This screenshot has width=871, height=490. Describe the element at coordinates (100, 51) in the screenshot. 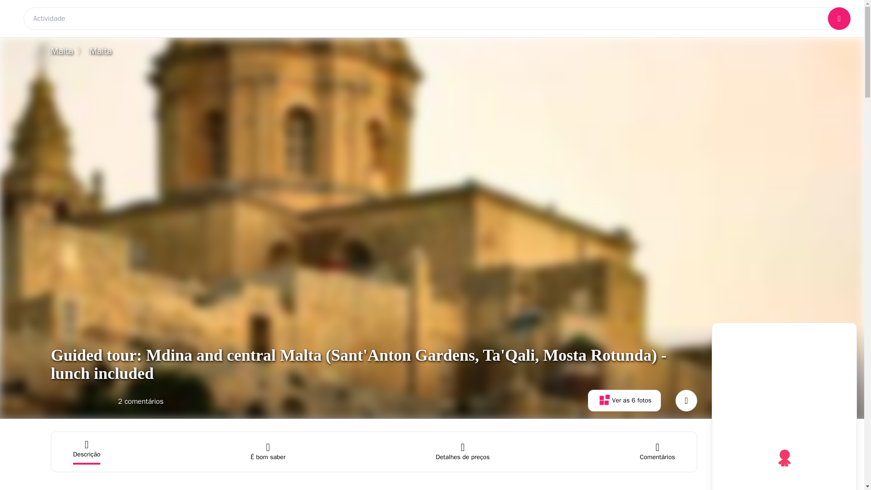

I see `Malta` at that location.